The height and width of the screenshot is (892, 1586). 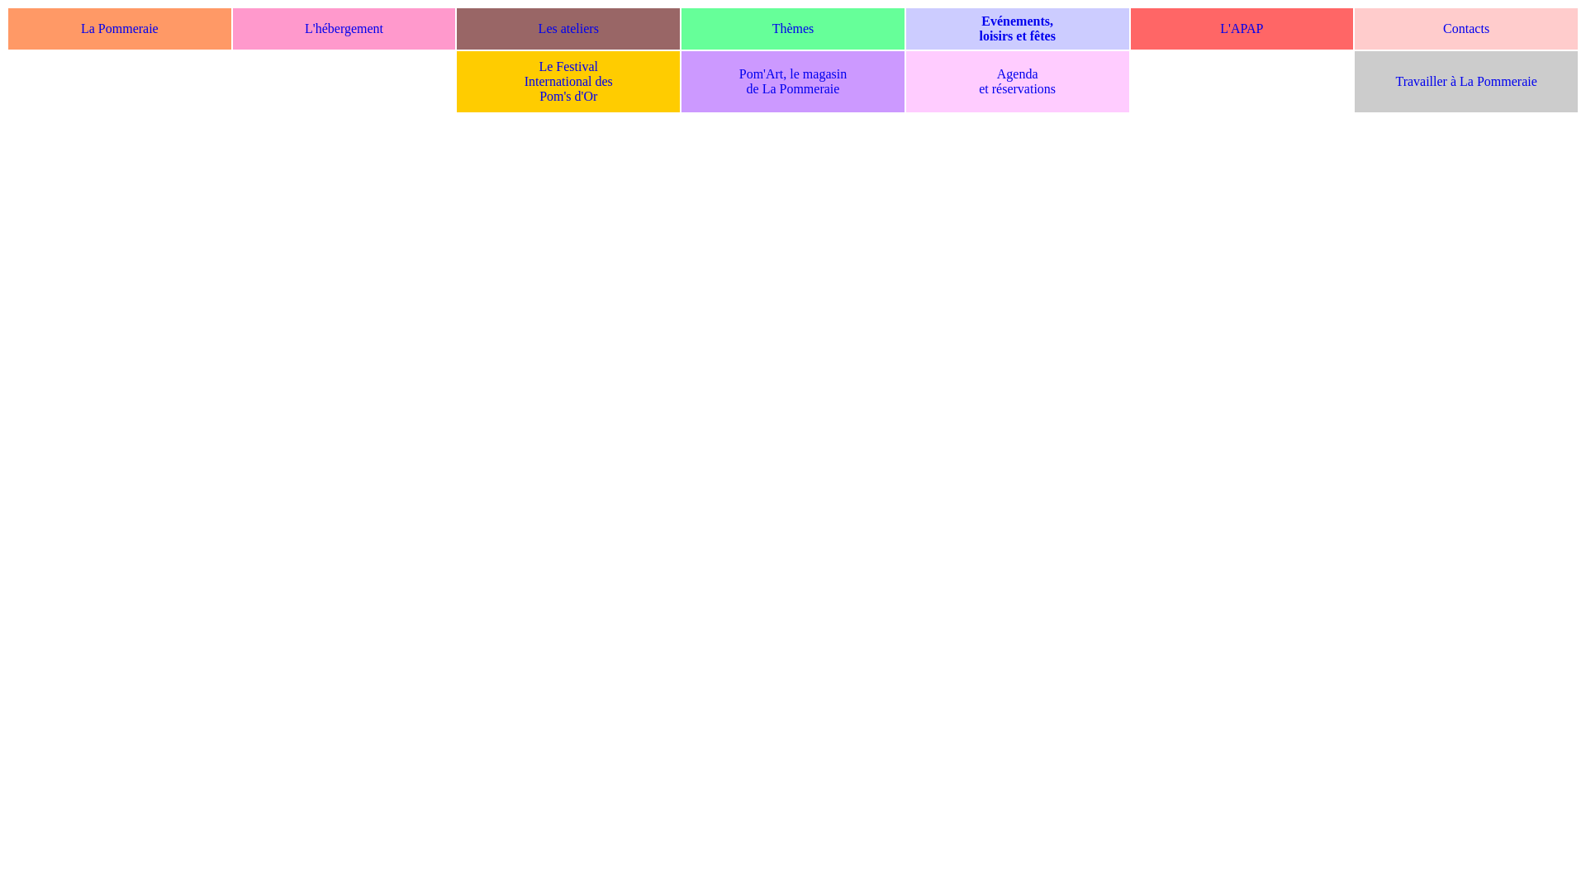 What do you see at coordinates (568, 28) in the screenshot?
I see `Les ateliers` at bounding box center [568, 28].